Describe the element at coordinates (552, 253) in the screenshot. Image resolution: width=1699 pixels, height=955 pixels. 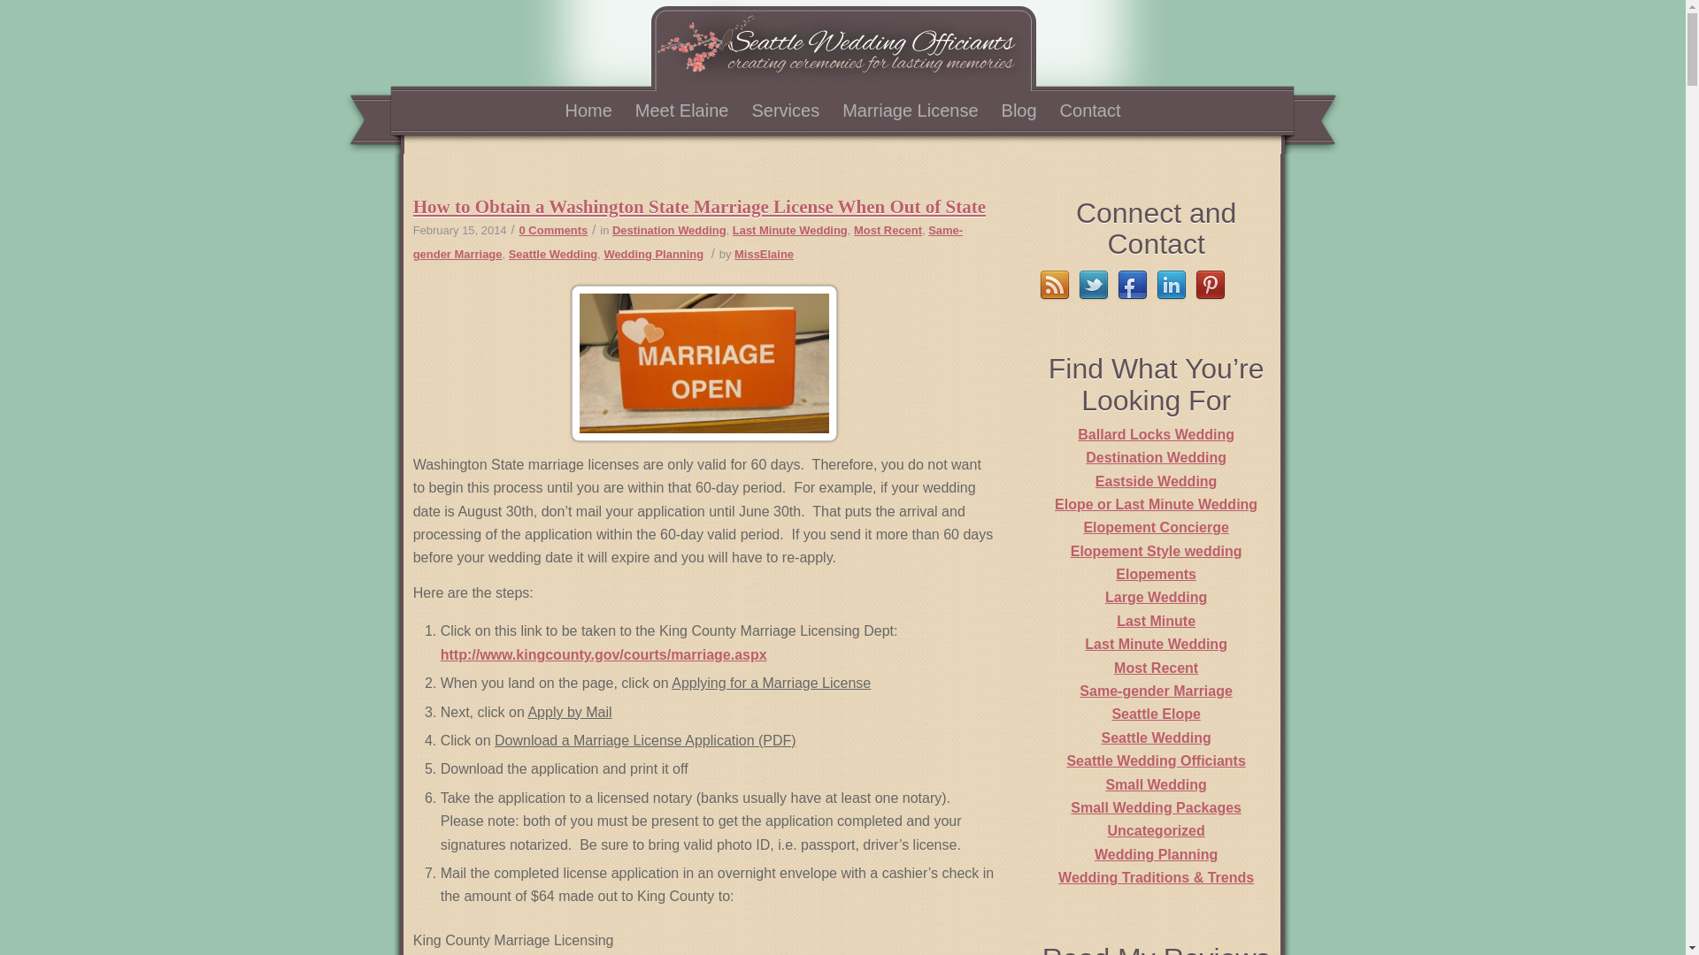
I see `Seattle Wedding` at that location.